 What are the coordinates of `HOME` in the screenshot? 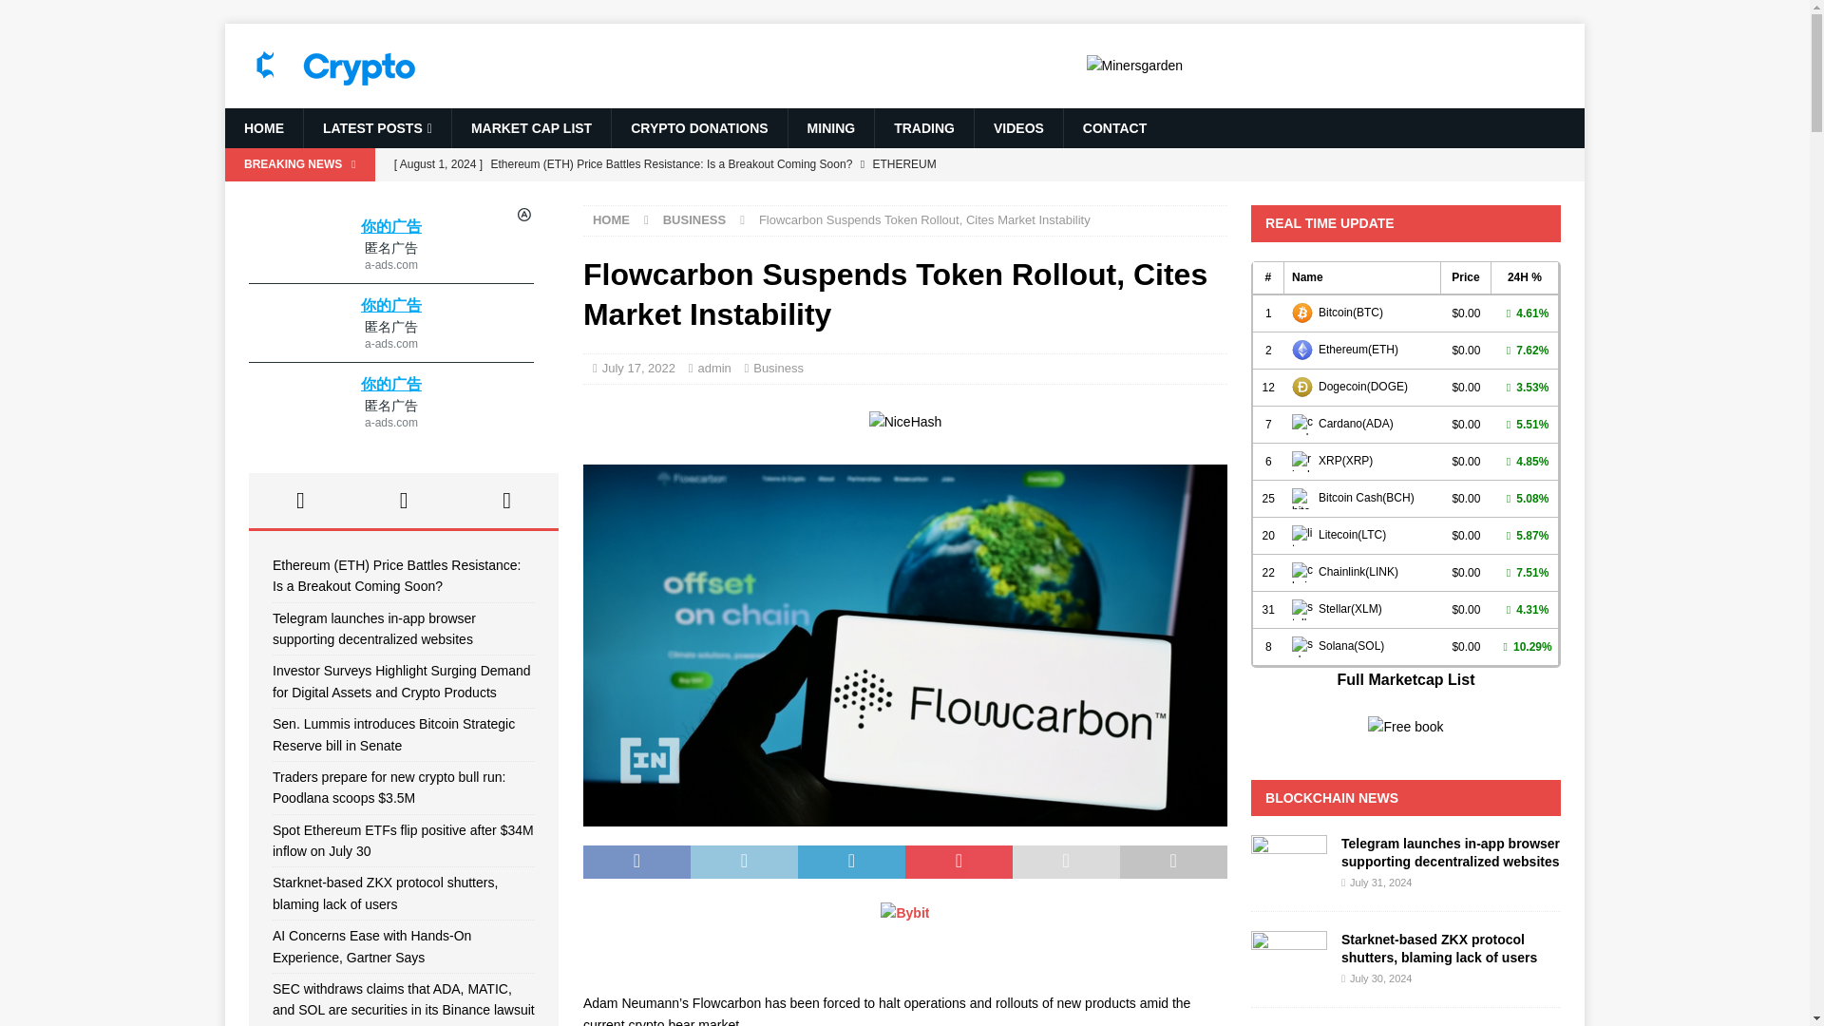 It's located at (611, 218).